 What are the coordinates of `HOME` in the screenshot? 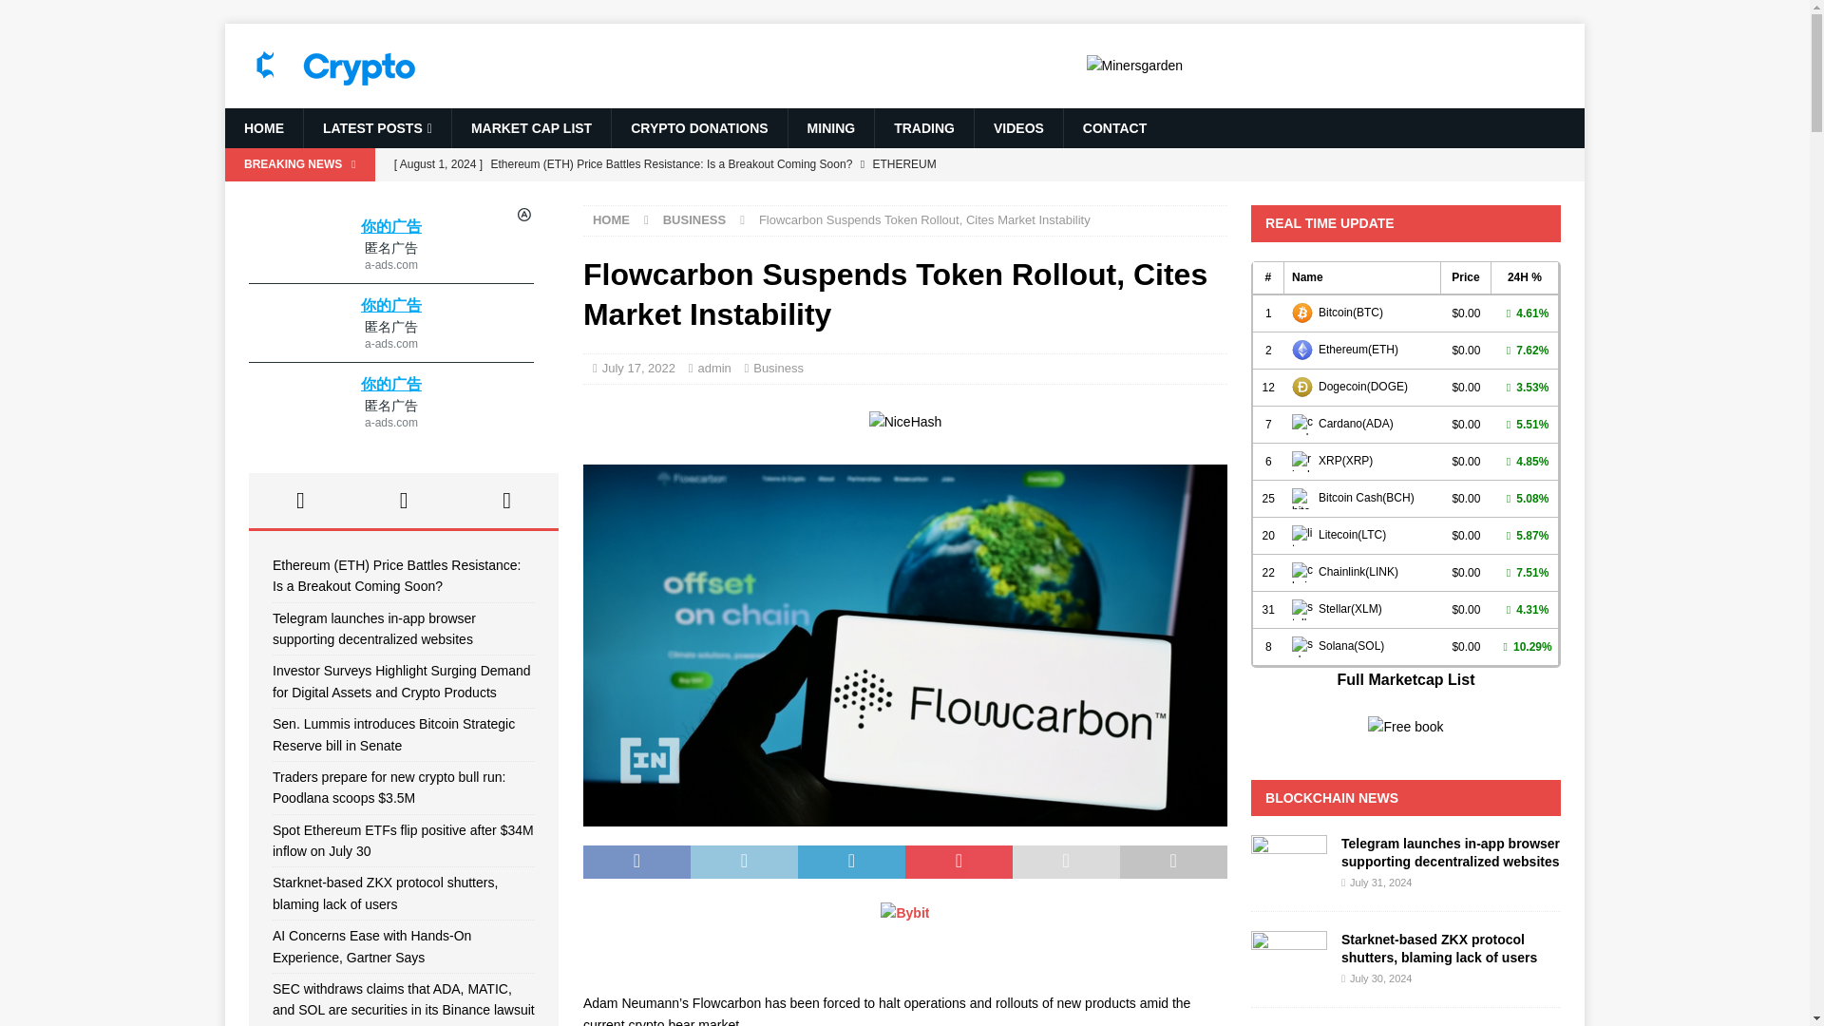 It's located at (611, 218).